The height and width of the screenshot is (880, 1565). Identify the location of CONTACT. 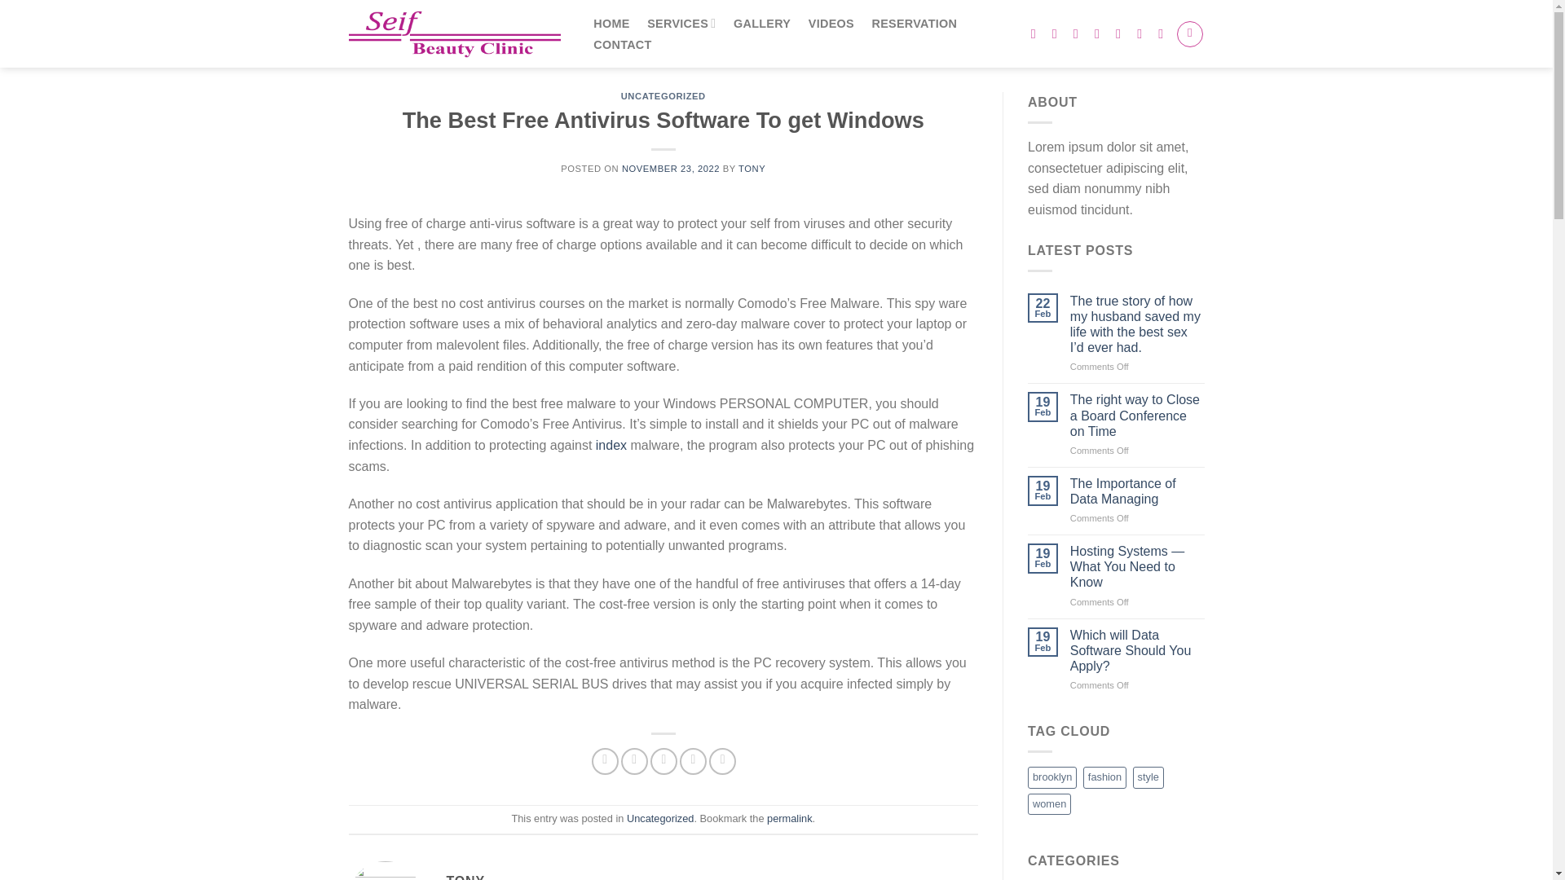
(623, 44).